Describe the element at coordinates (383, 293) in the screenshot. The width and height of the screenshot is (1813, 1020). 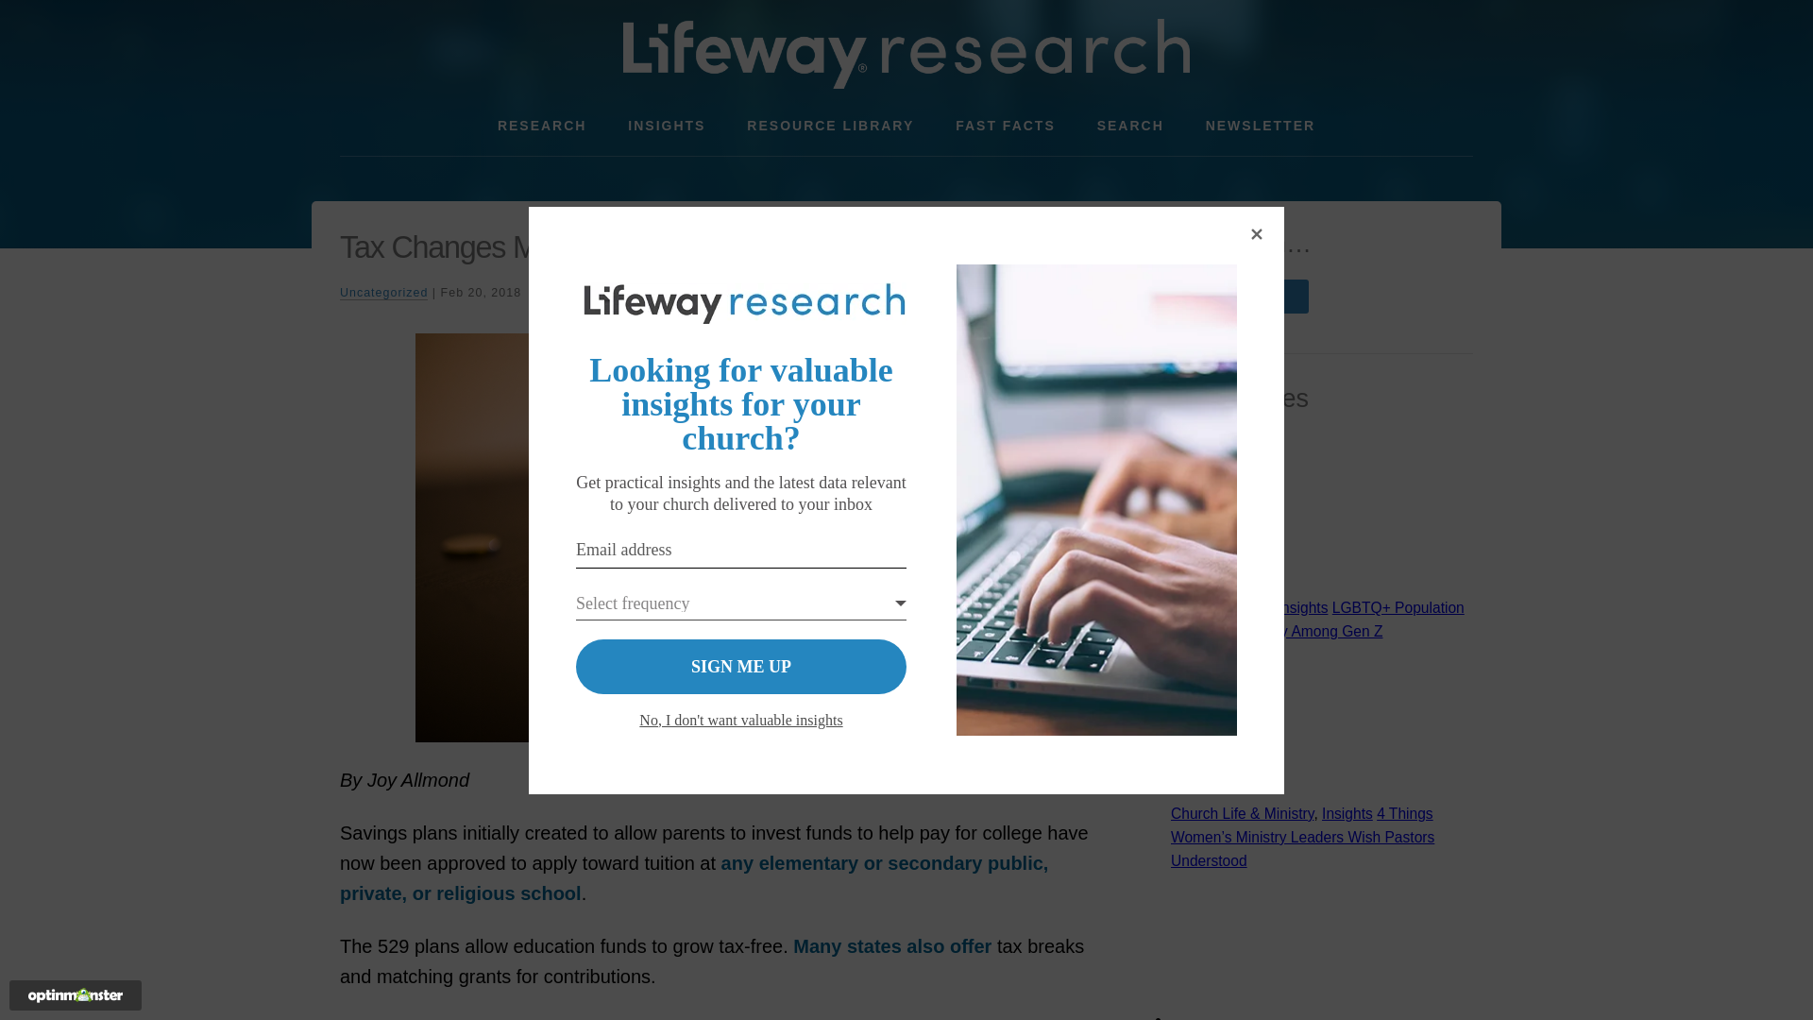
I see `Uncategorized` at that location.